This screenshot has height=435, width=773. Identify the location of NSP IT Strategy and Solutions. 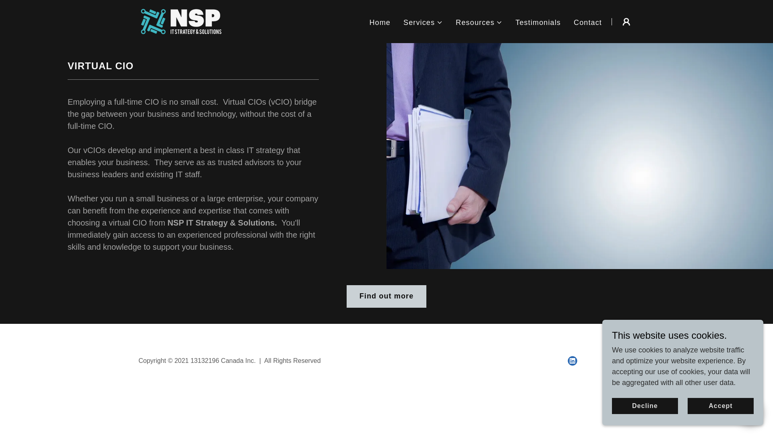
(181, 21).